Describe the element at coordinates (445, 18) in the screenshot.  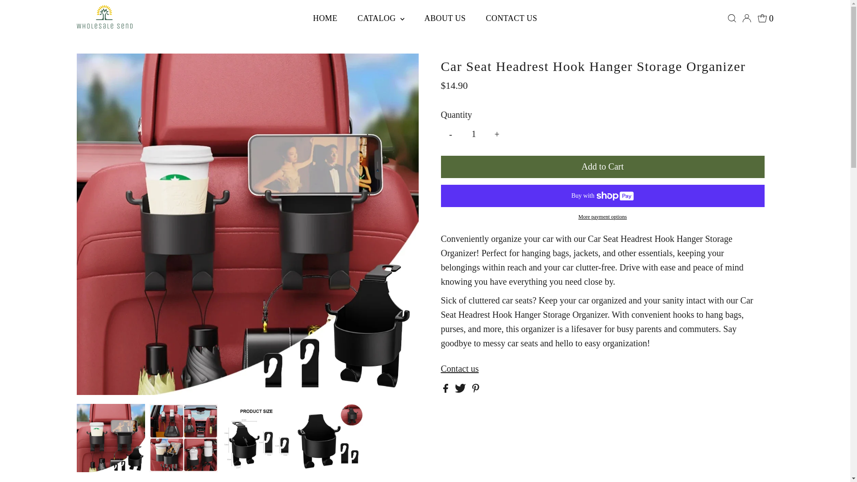
I see `ABOUT US` at that location.